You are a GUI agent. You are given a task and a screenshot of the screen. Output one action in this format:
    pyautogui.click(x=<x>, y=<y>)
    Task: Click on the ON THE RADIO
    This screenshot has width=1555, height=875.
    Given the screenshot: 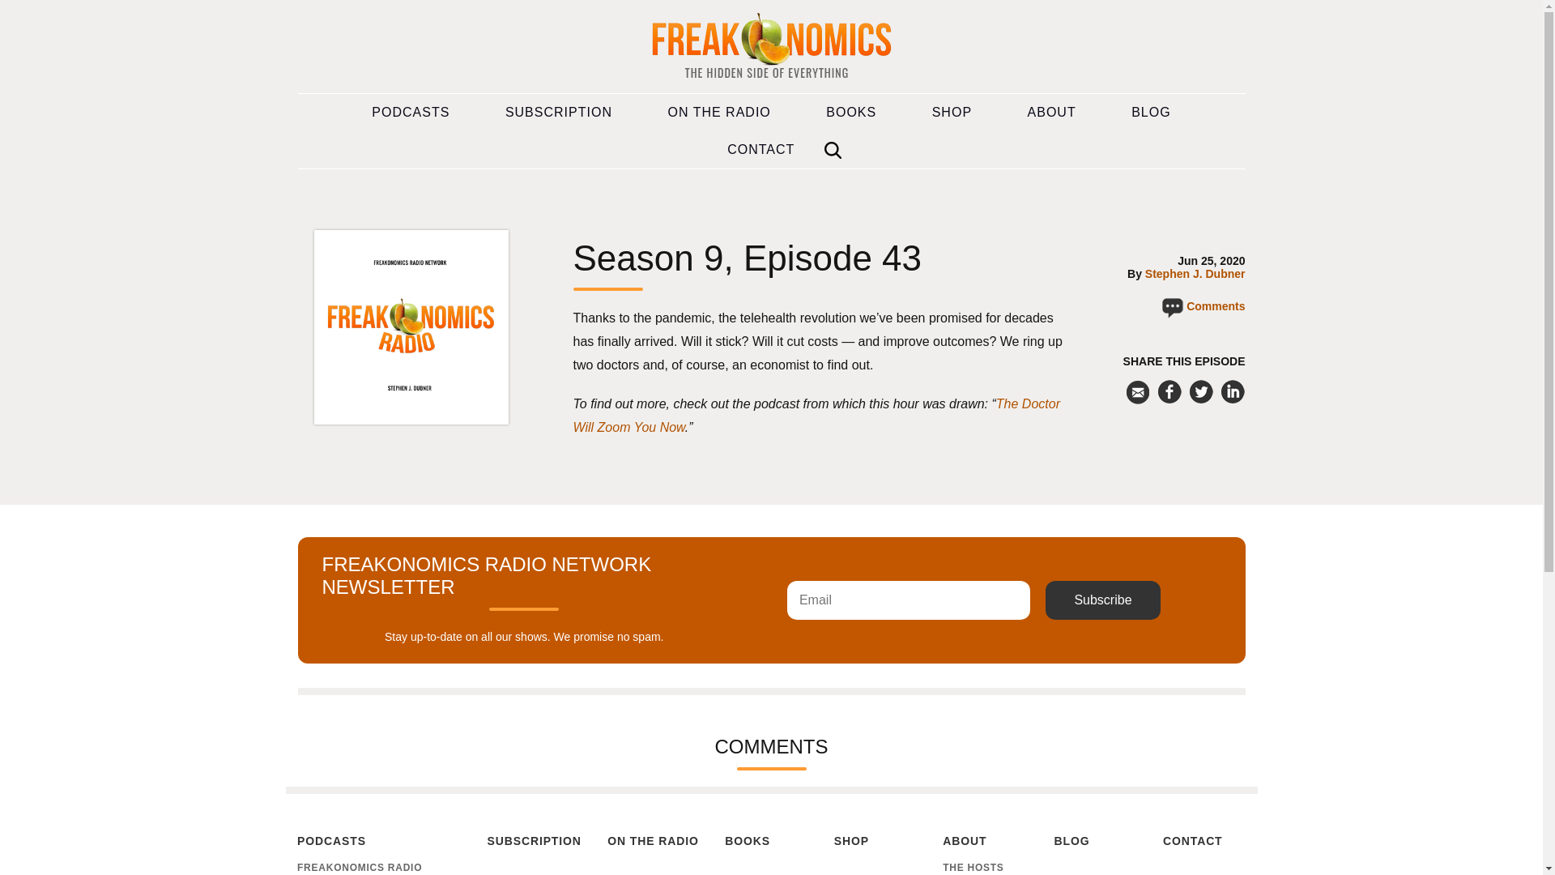 What is the action you would take?
    pyautogui.click(x=718, y=112)
    